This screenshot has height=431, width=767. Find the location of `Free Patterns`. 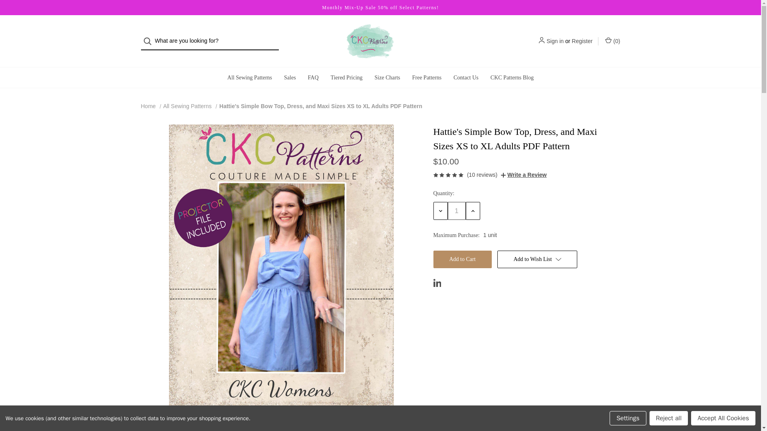

Free Patterns is located at coordinates (427, 77).